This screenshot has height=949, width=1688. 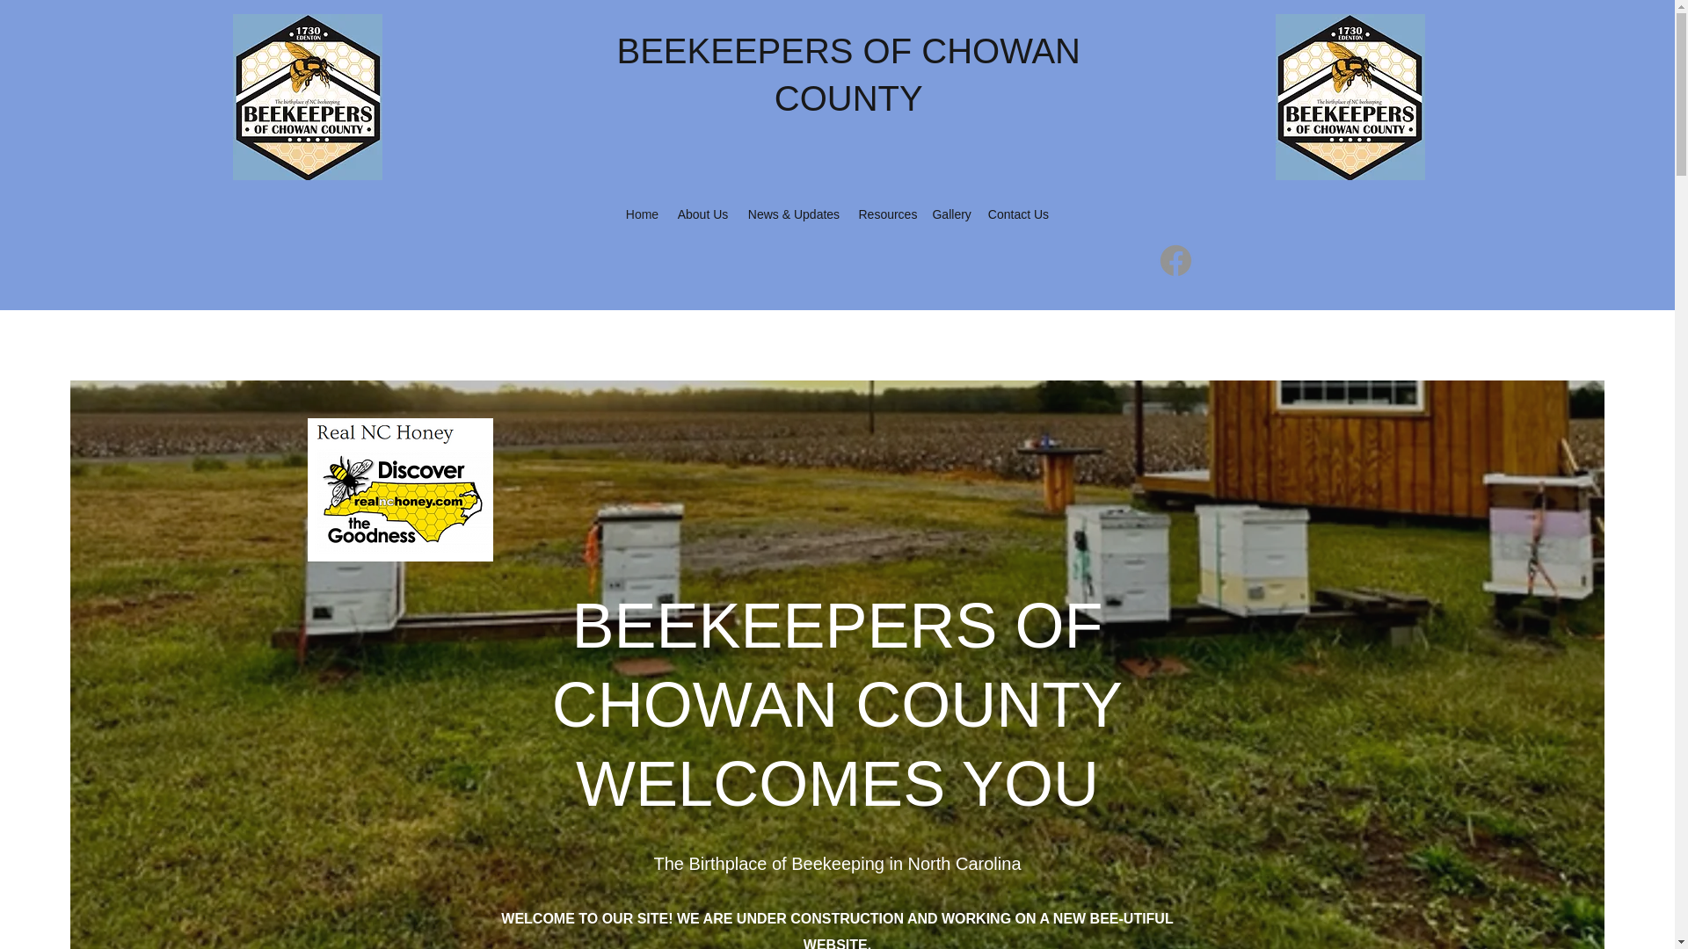 What do you see at coordinates (641, 214) in the screenshot?
I see `Home` at bounding box center [641, 214].